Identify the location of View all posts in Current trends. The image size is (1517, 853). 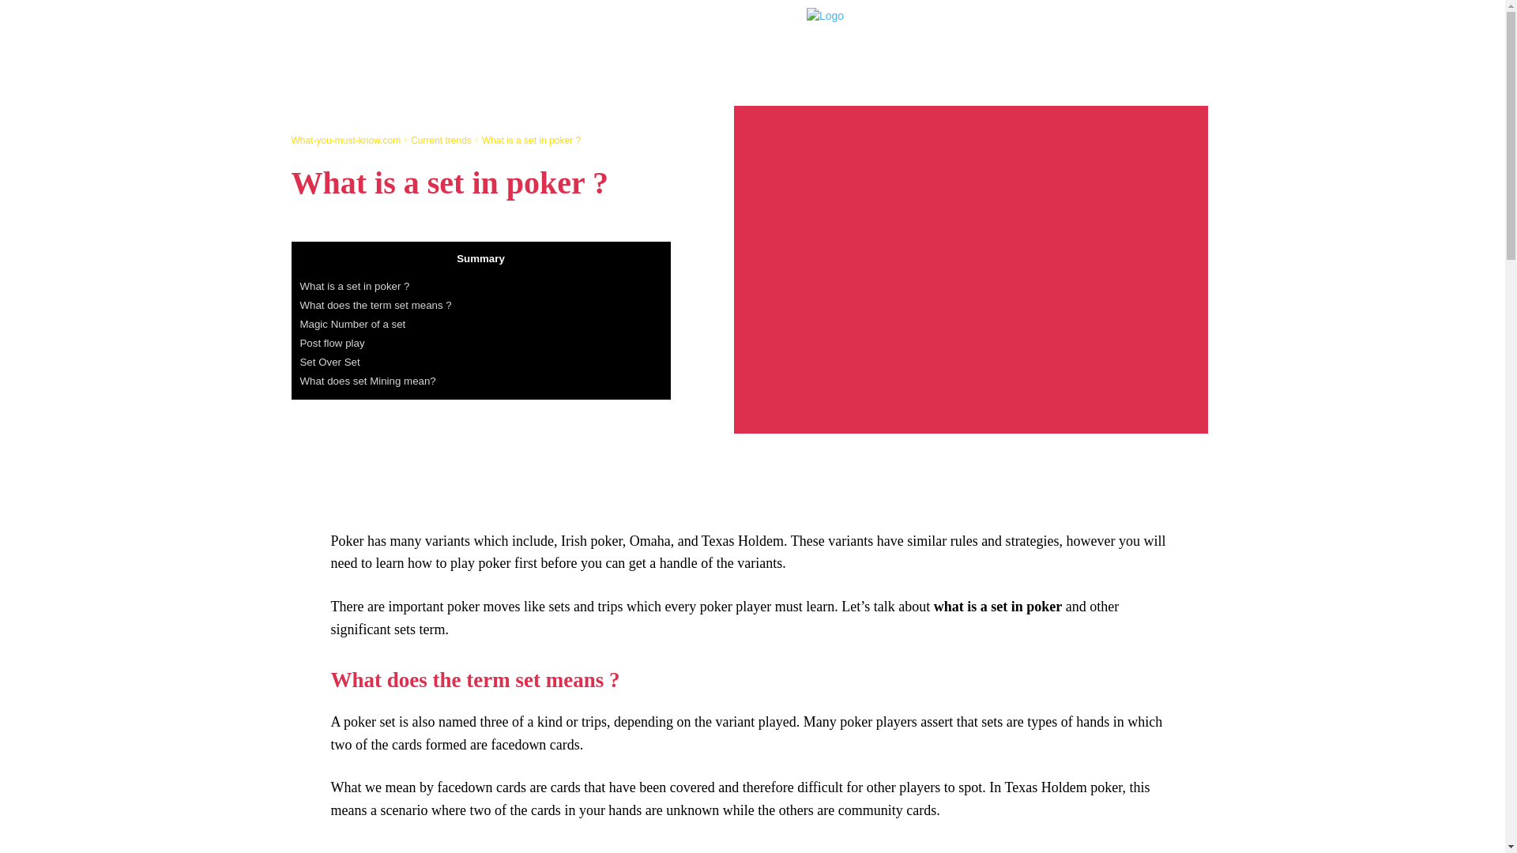
(441, 140).